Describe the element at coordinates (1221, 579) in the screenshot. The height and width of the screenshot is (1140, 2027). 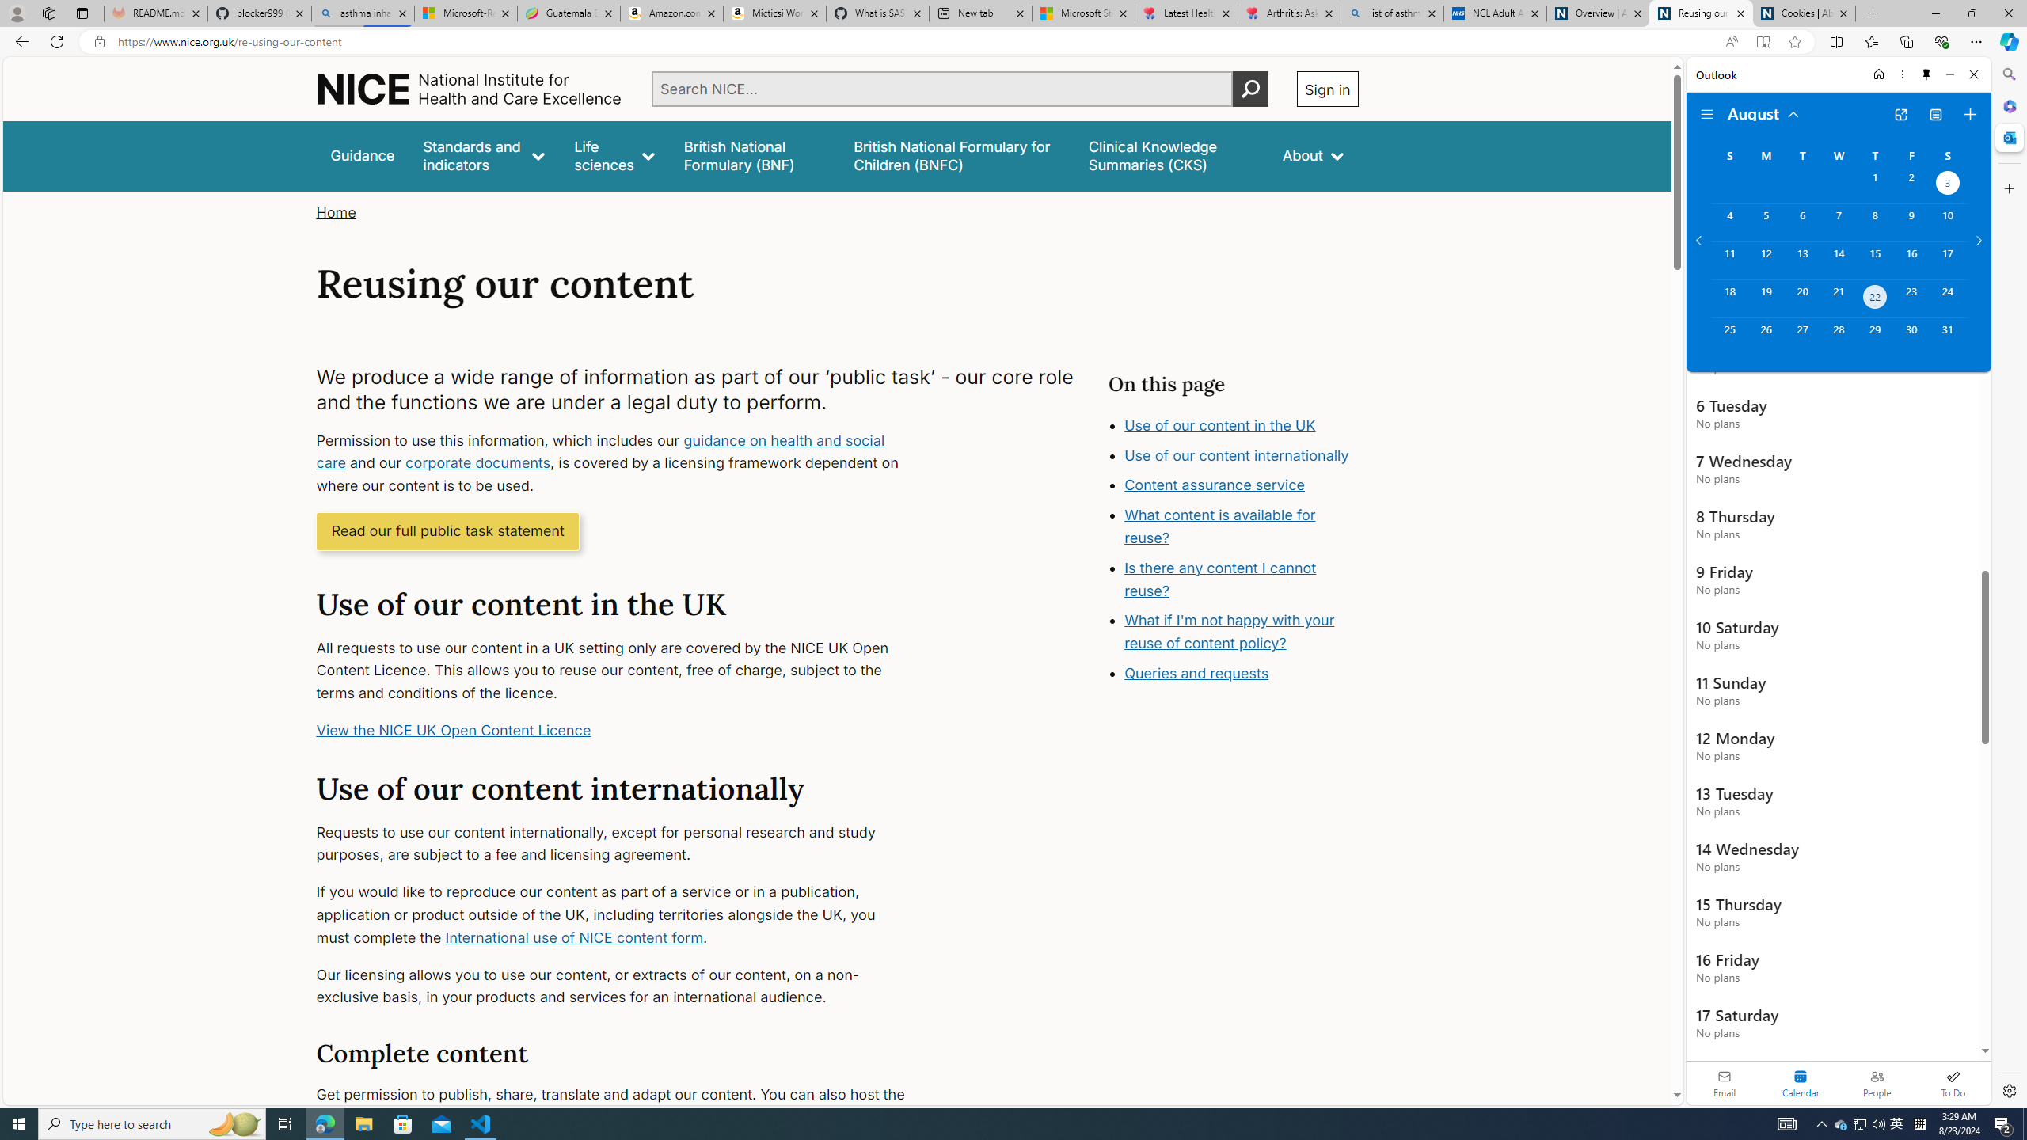
I see `Is there any content I cannot reuse?` at that location.